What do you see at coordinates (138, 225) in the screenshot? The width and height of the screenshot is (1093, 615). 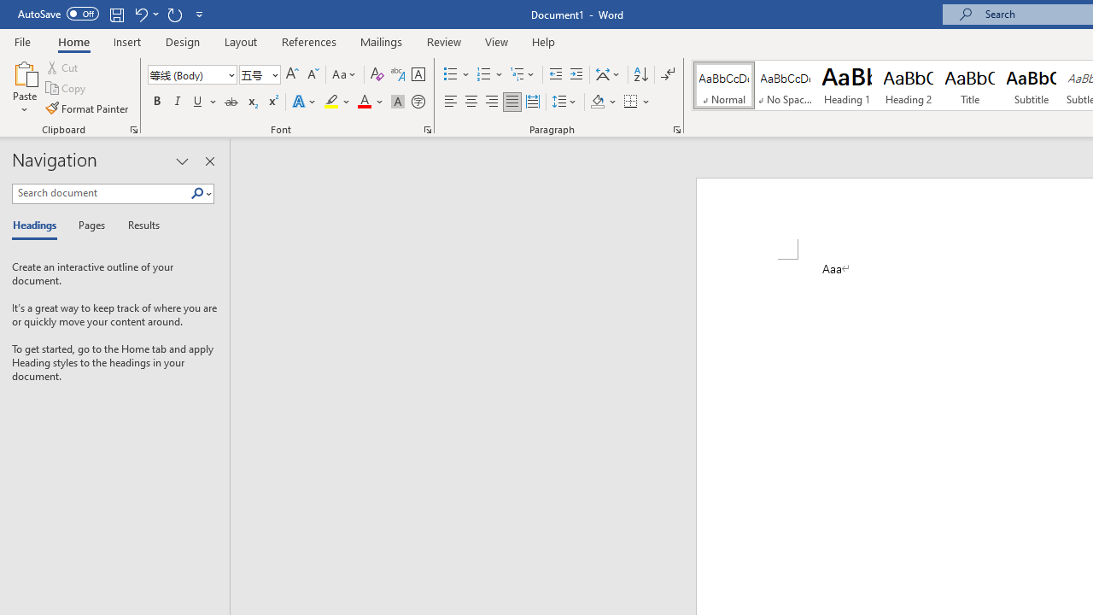 I see `Results` at bounding box center [138, 225].